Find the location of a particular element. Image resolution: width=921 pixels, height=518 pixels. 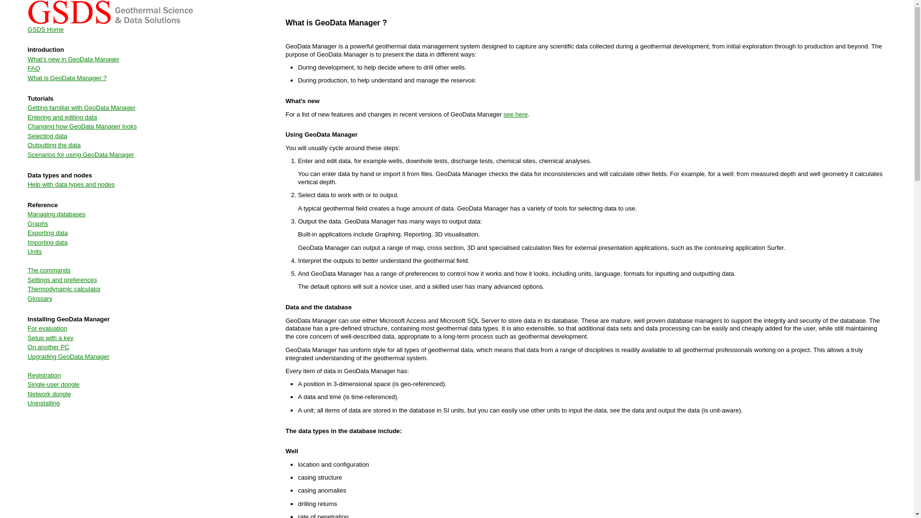

Settings and preferences is located at coordinates (62, 279).